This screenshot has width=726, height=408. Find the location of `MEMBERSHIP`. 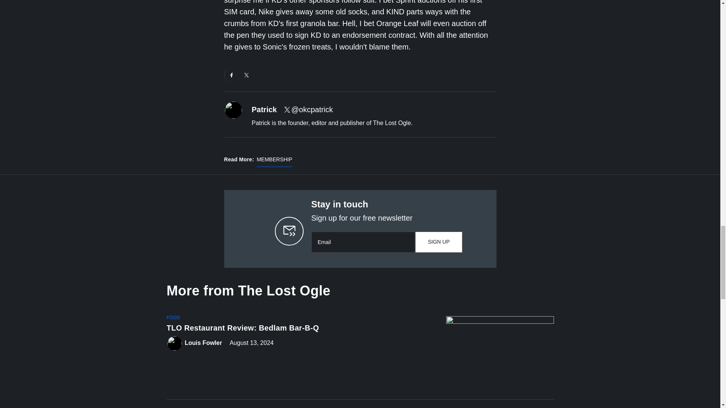

MEMBERSHIP is located at coordinates (275, 161).